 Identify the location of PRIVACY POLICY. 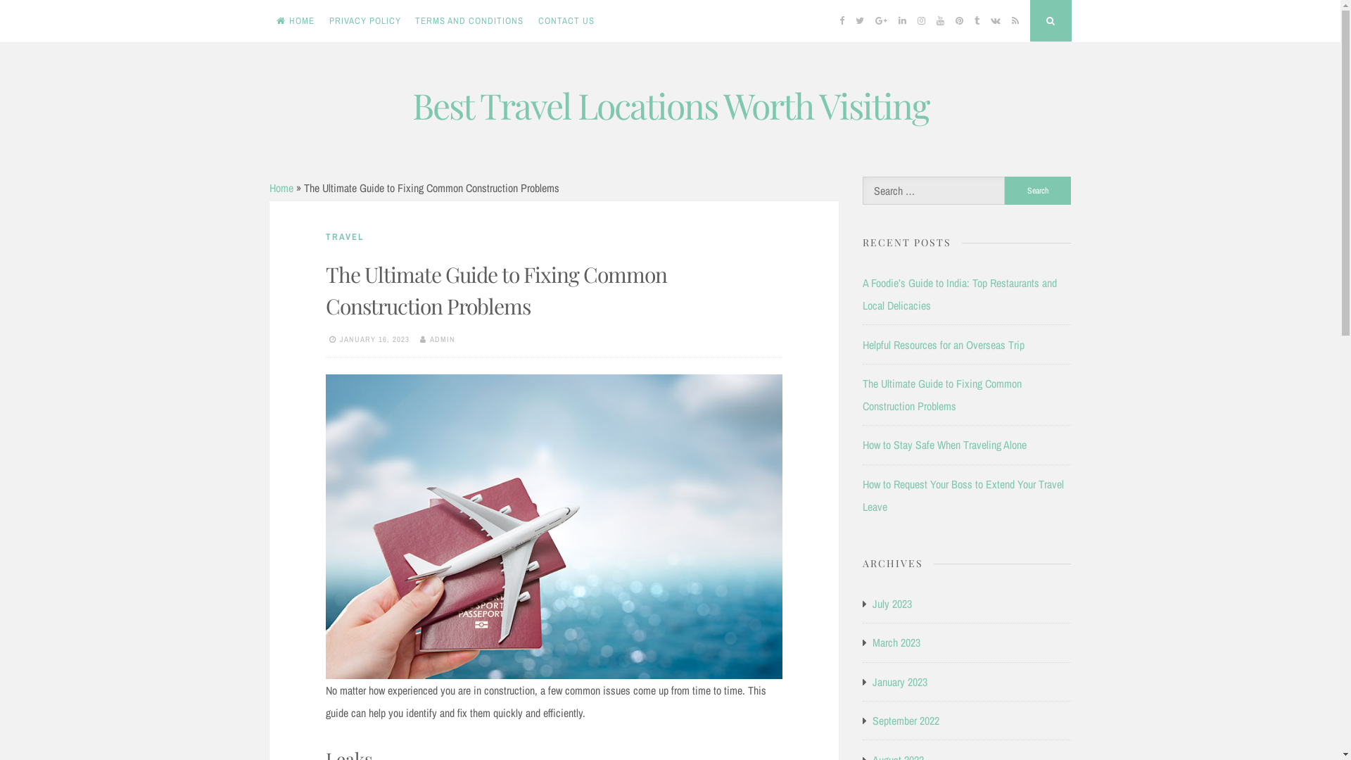
(364, 21).